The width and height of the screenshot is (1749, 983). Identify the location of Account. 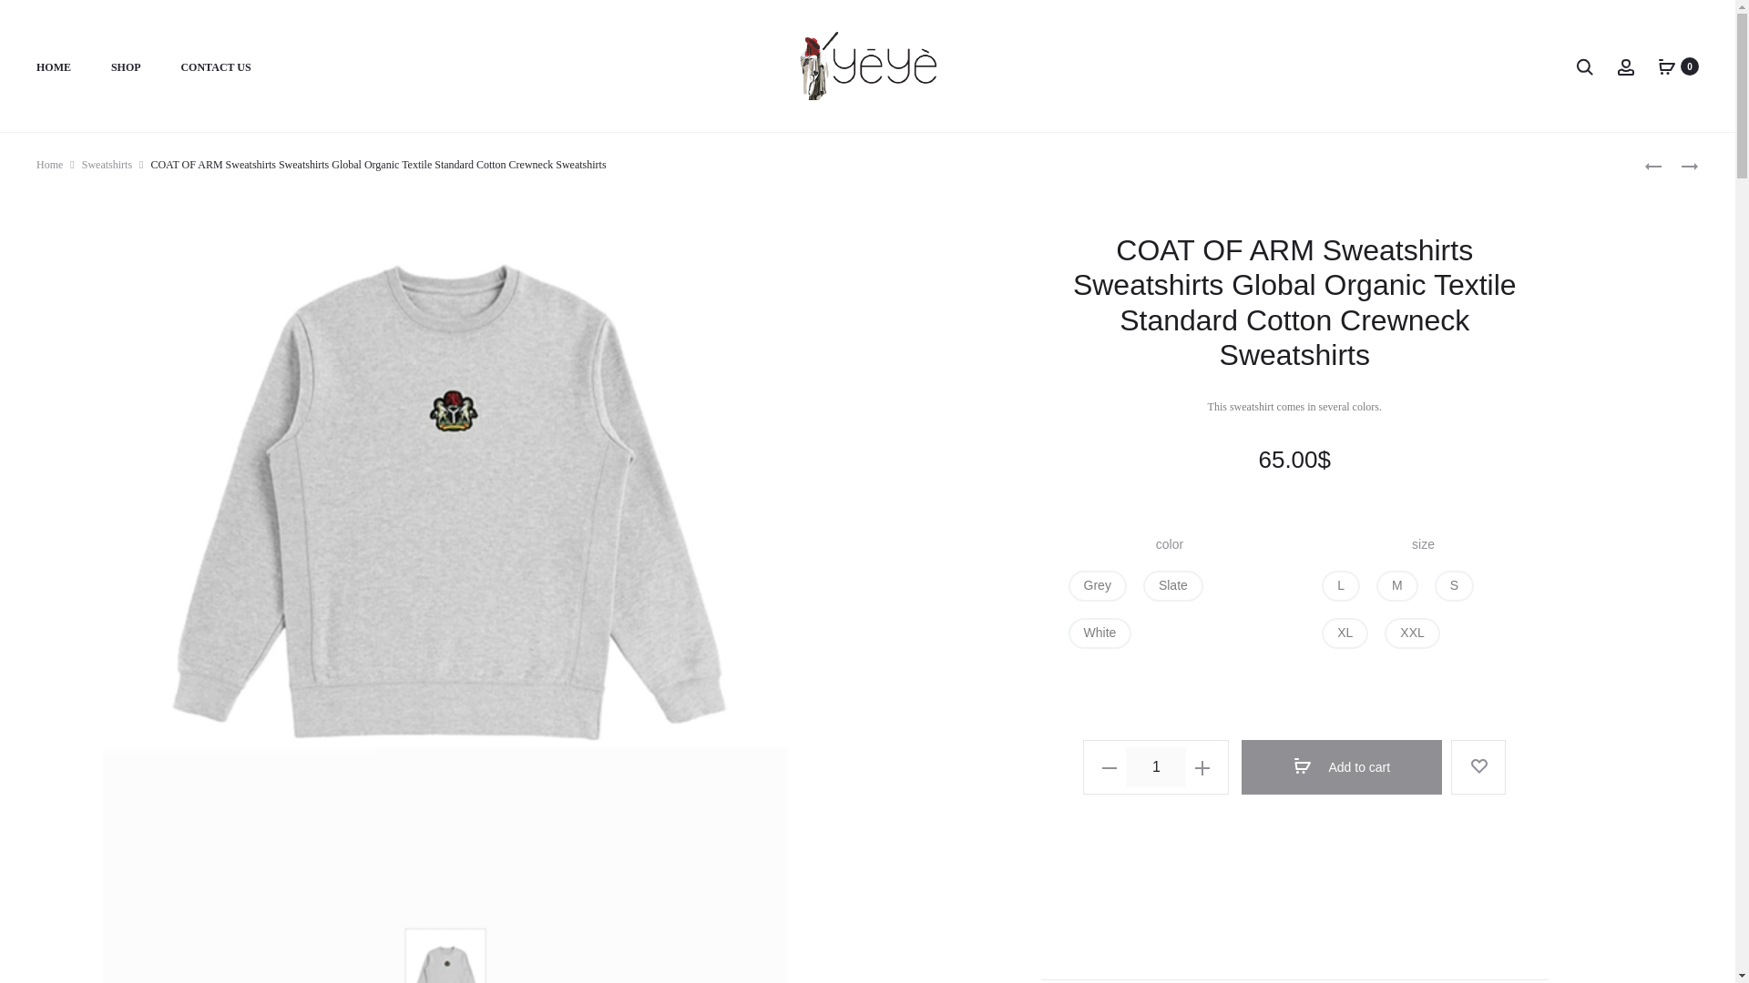
(1625, 65).